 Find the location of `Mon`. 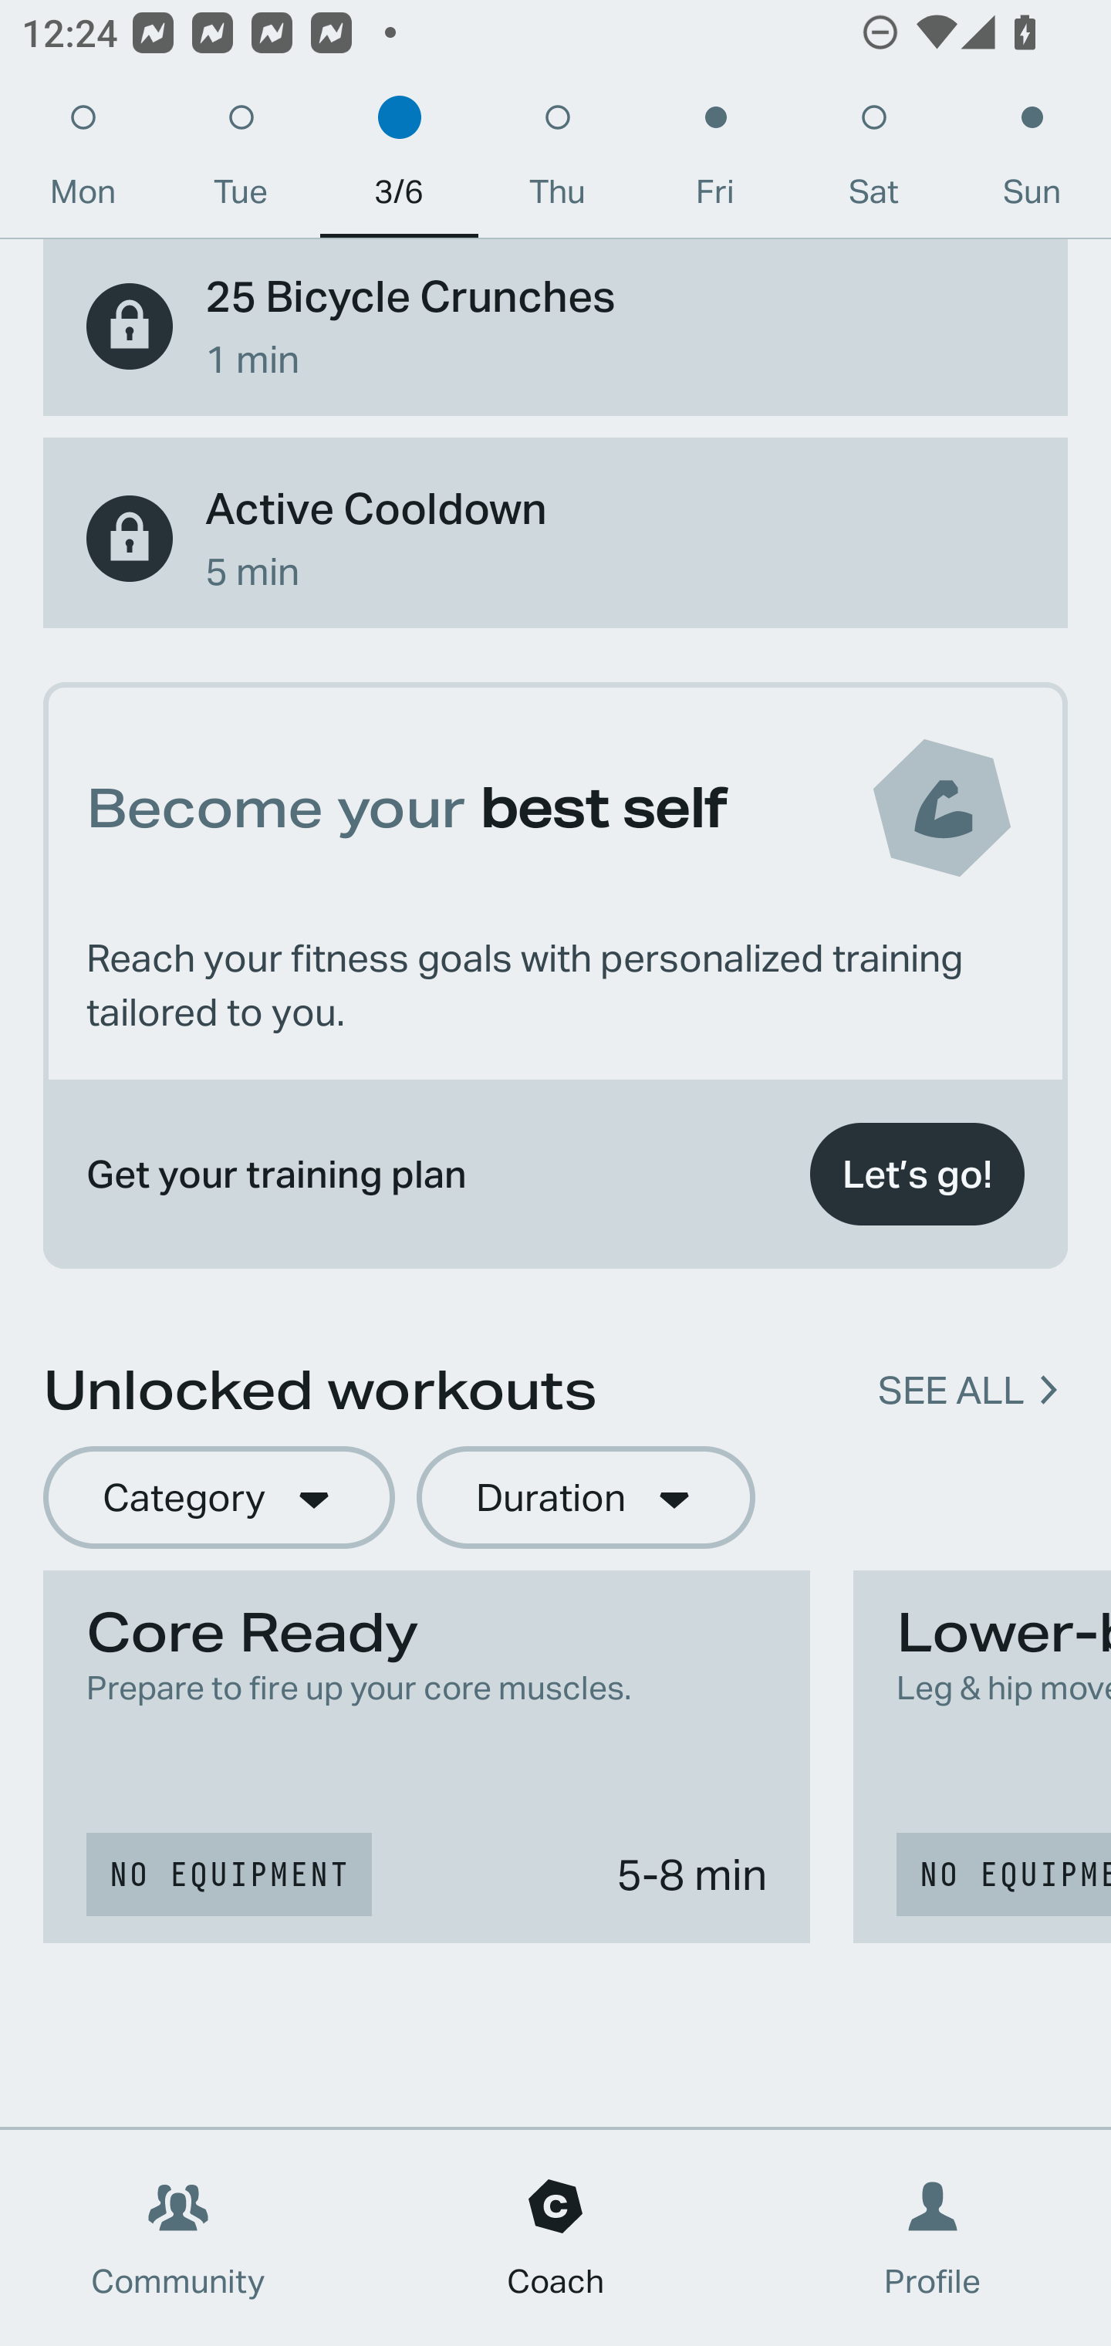

Mon is located at coordinates (83, 162).